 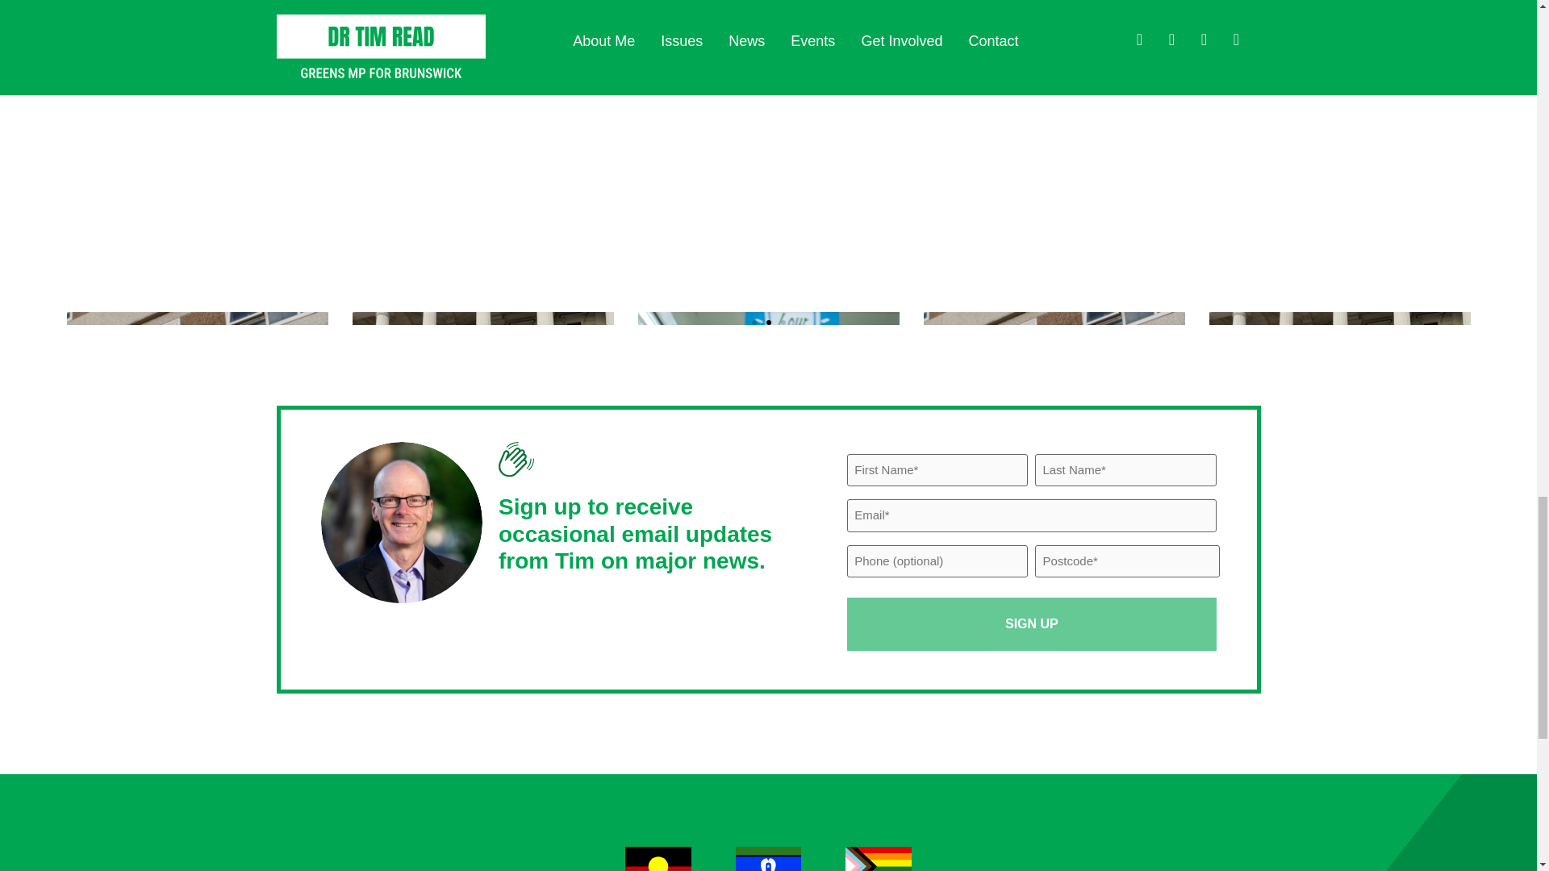 What do you see at coordinates (1031, 623) in the screenshot?
I see `SIGN UP` at bounding box center [1031, 623].